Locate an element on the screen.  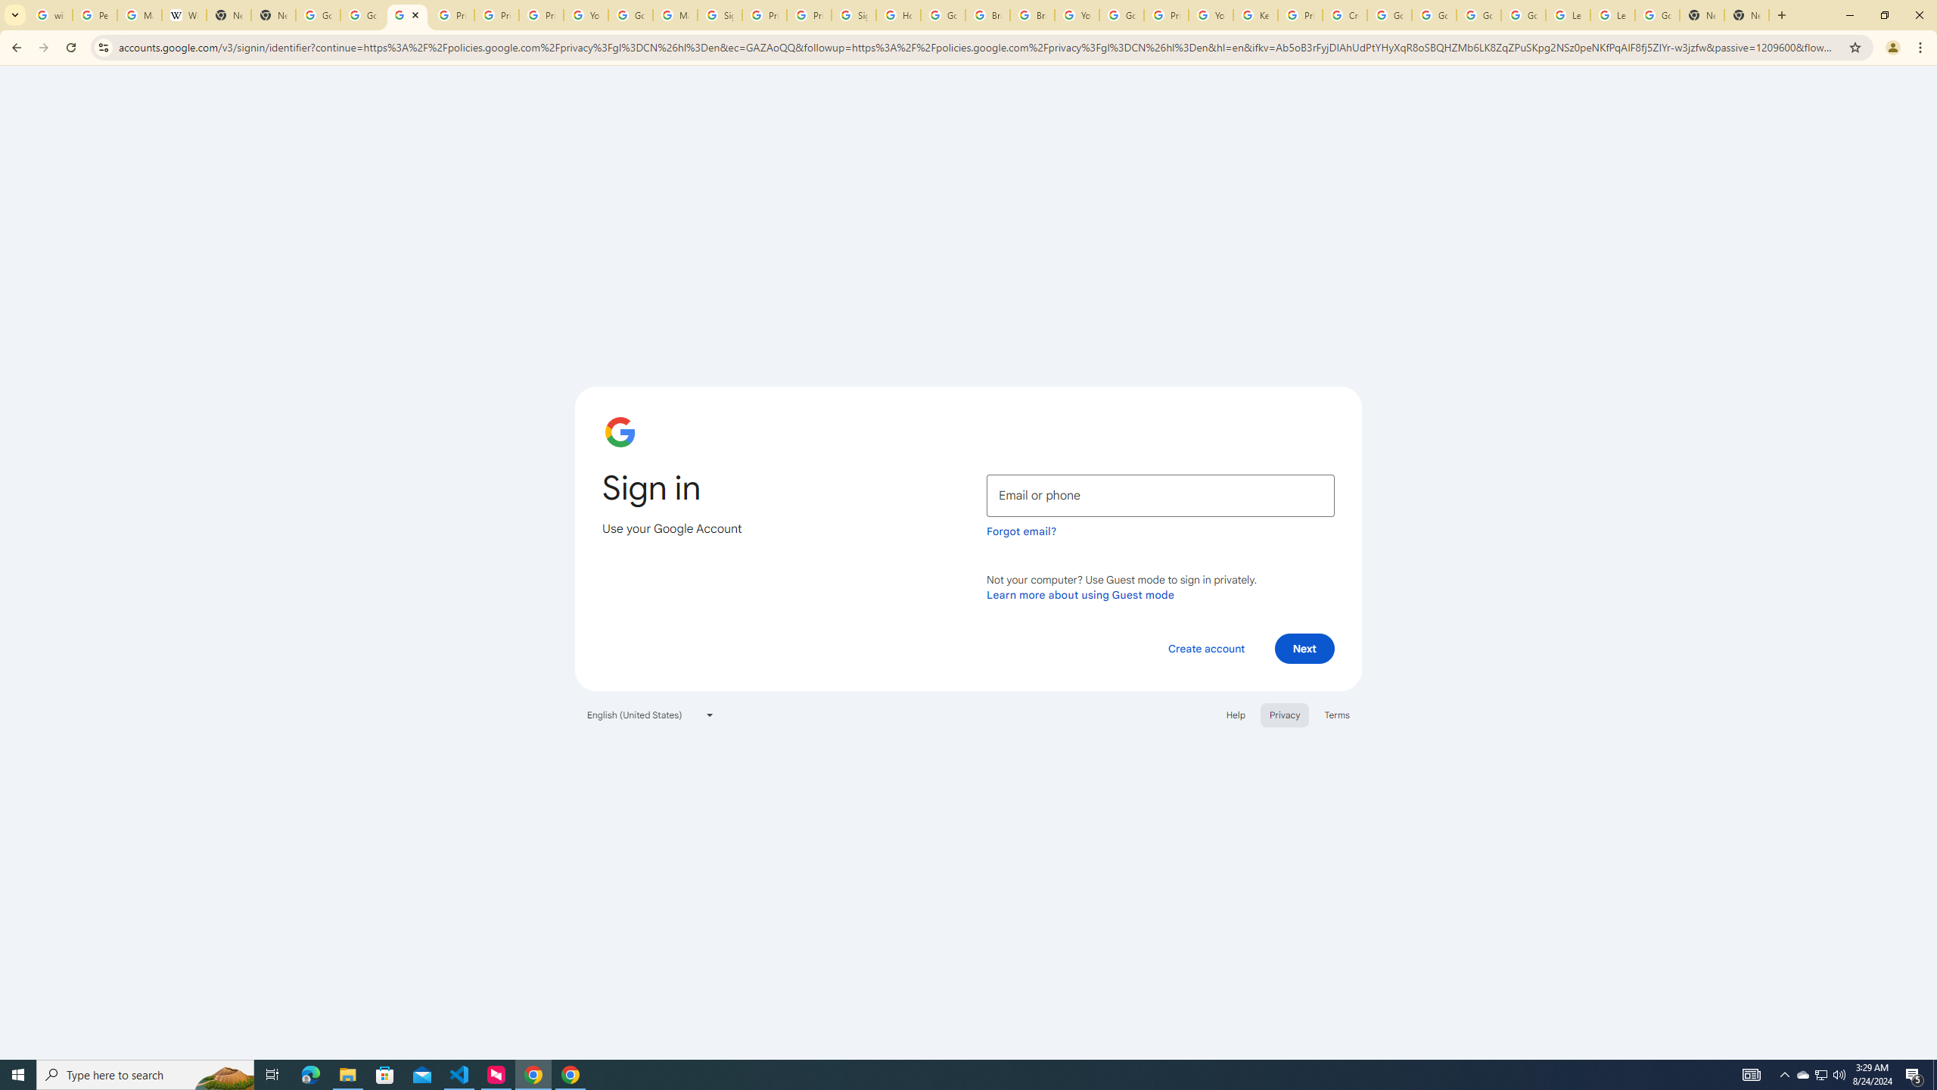
Brand Resource Center is located at coordinates (988, 15).